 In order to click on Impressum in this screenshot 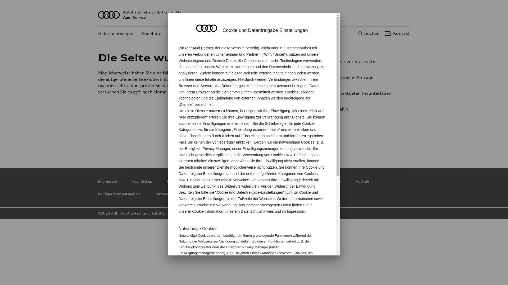, I will do `click(107, 181)`.